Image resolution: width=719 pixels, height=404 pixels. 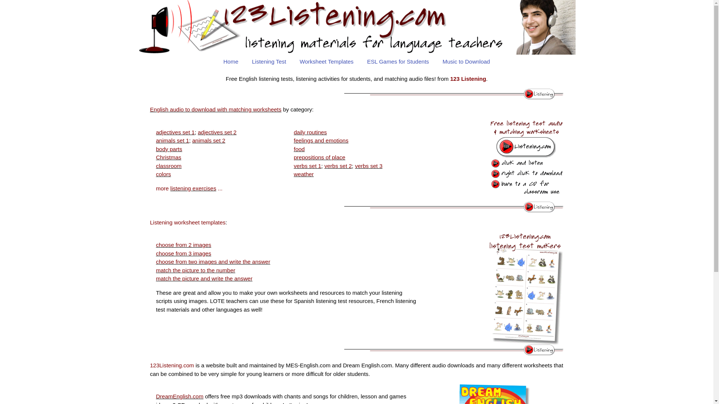 What do you see at coordinates (163, 174) in the screenshot?
I see `colors` at bounding box center [163, 174].